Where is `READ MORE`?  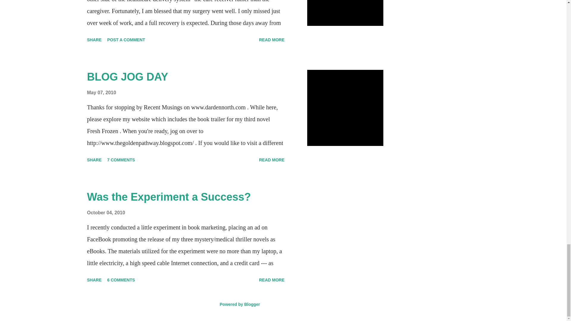 READ MORE is located at coordinates (272, 280).